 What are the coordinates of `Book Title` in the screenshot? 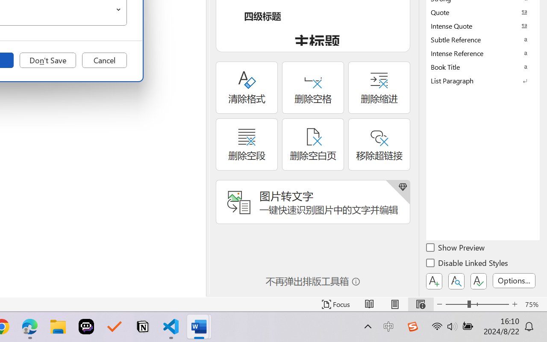 It's located at (483, 67).